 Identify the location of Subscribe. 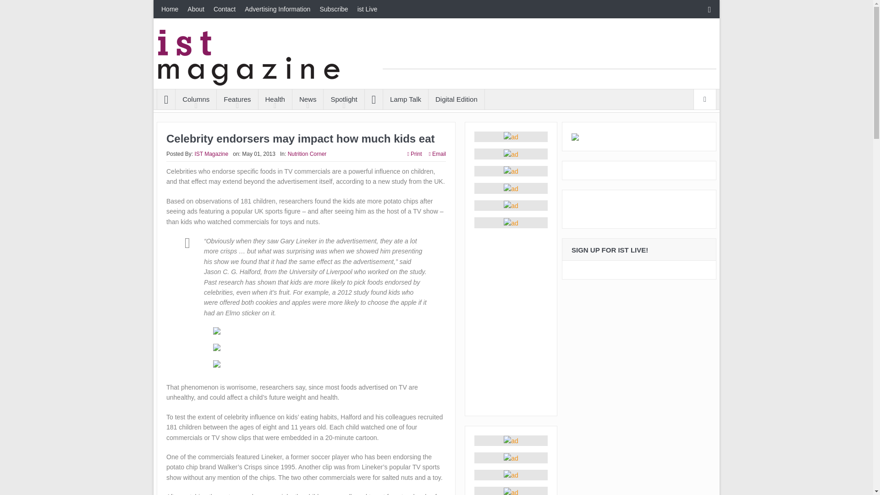
(334, 9).